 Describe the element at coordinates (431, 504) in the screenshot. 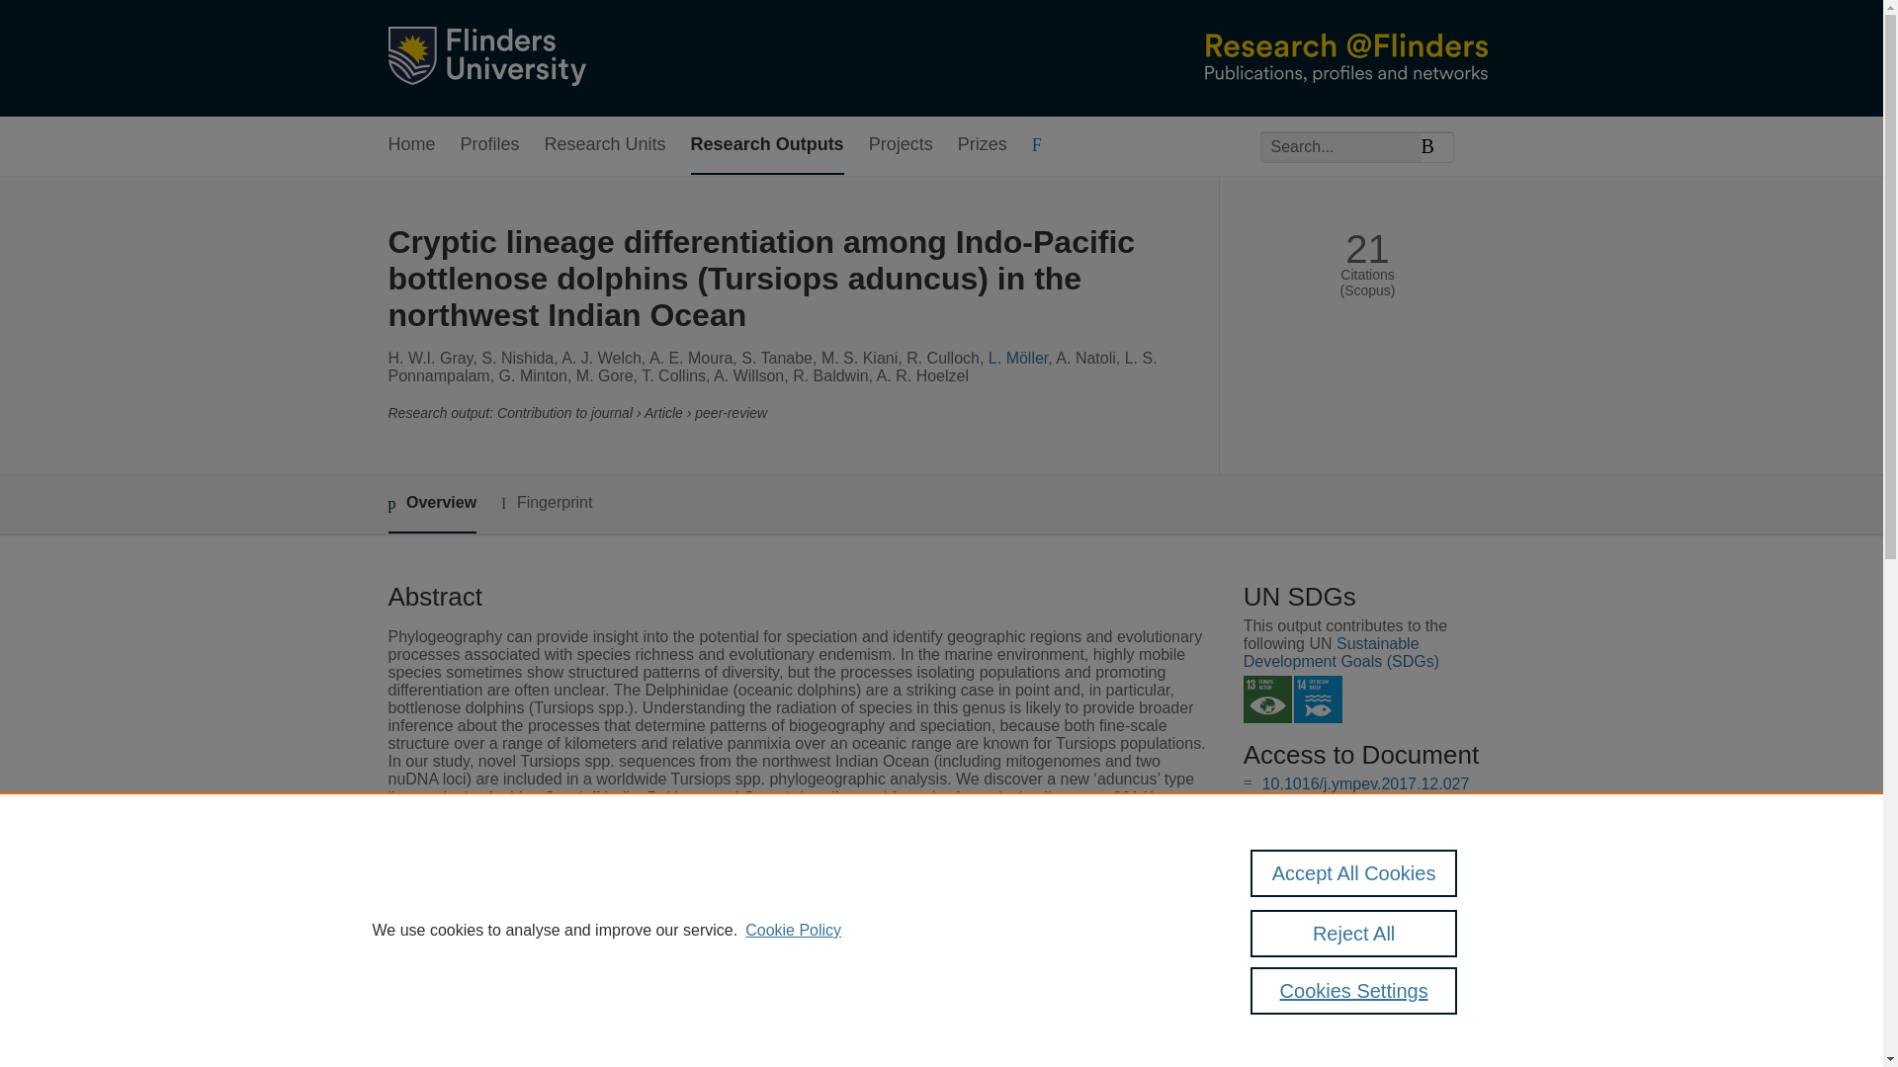

I see `Overview` at that location.